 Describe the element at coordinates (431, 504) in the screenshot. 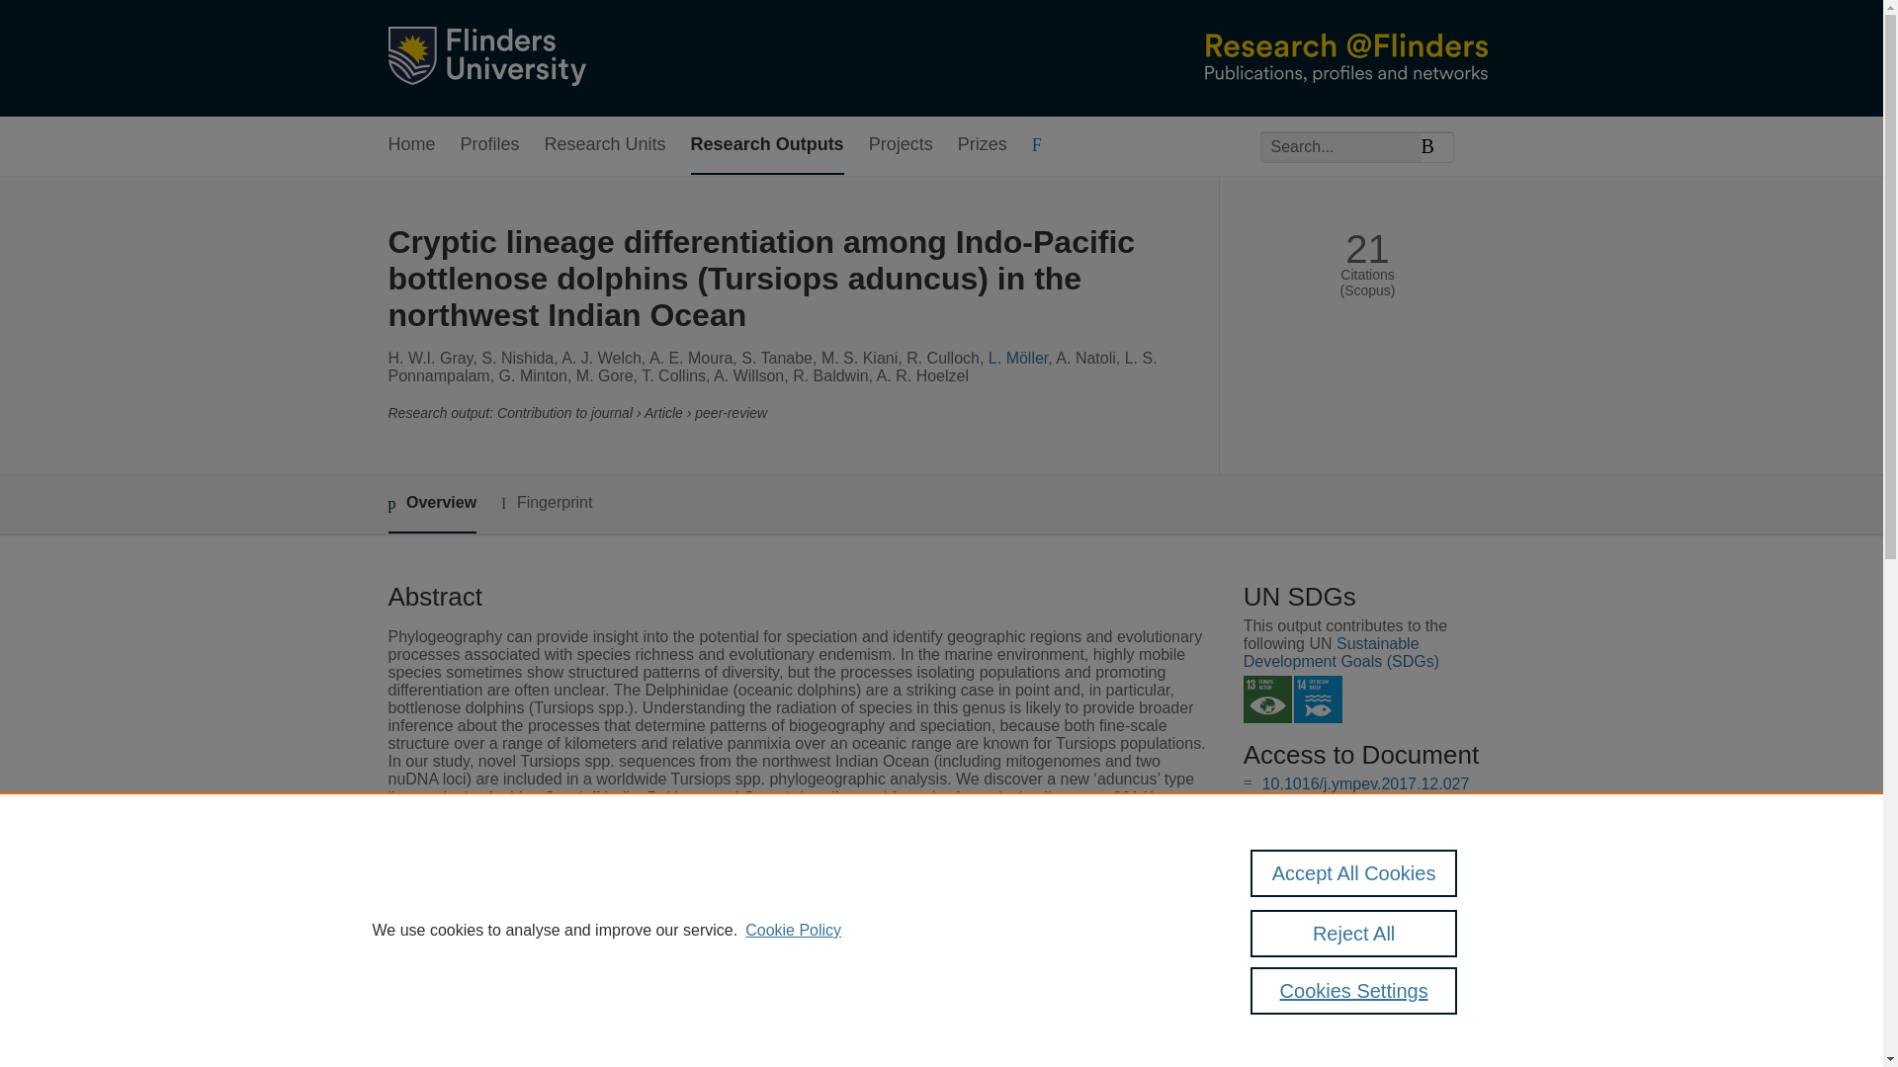

I see `Overview` at that location.